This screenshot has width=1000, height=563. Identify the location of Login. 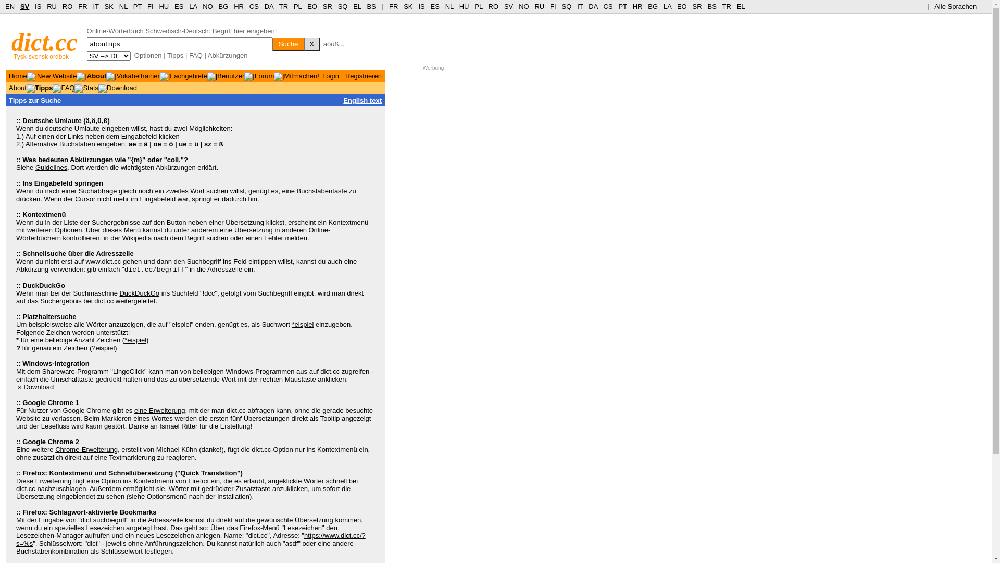
(331, 76).